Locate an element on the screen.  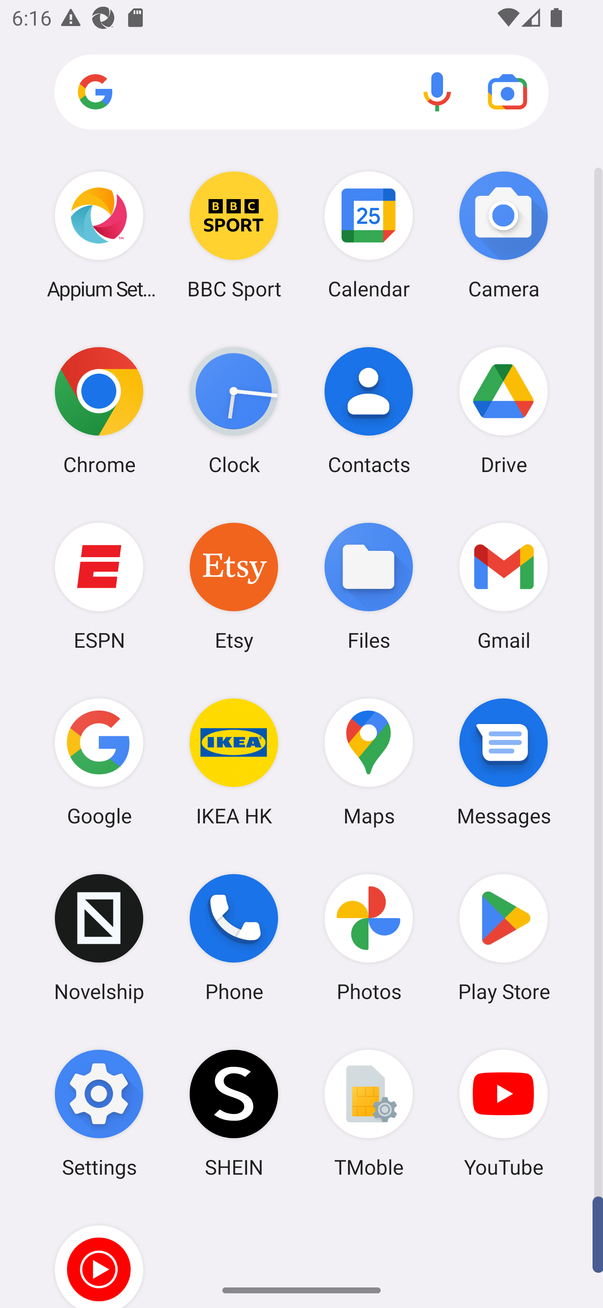
TMoble is located at coordinates (369, 1113).